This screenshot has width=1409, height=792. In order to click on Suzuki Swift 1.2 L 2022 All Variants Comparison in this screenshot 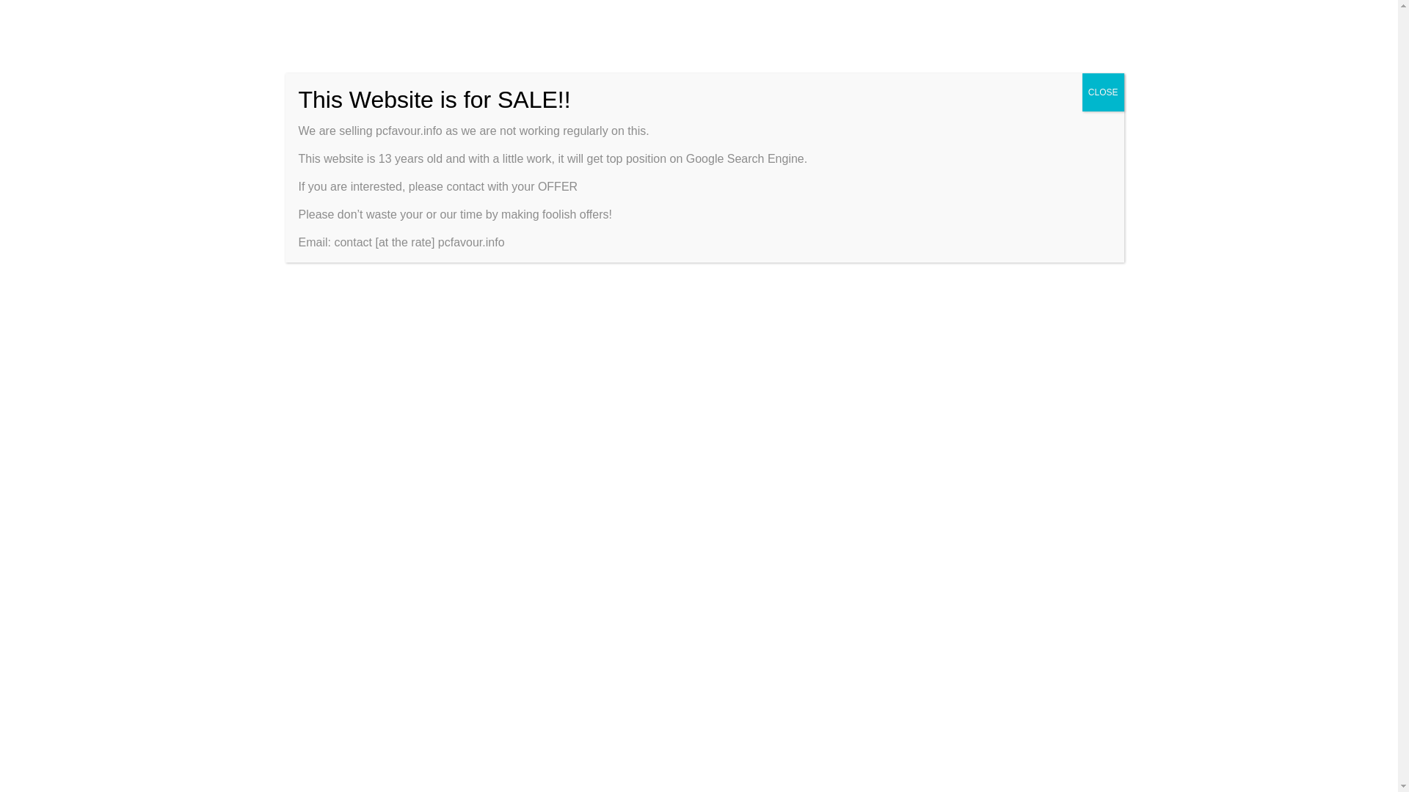, I will do `click(1002, 177)`.